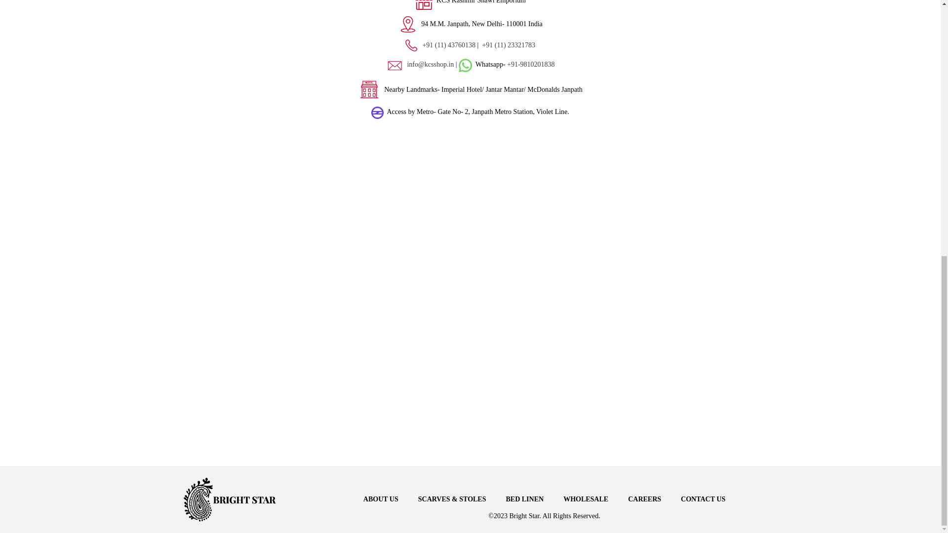 This screenshot has width=948, height=533. What do you see at coordinates (524, 499) in the screenshot?
I see `BED LINEN` at bounding box center [524, 499].